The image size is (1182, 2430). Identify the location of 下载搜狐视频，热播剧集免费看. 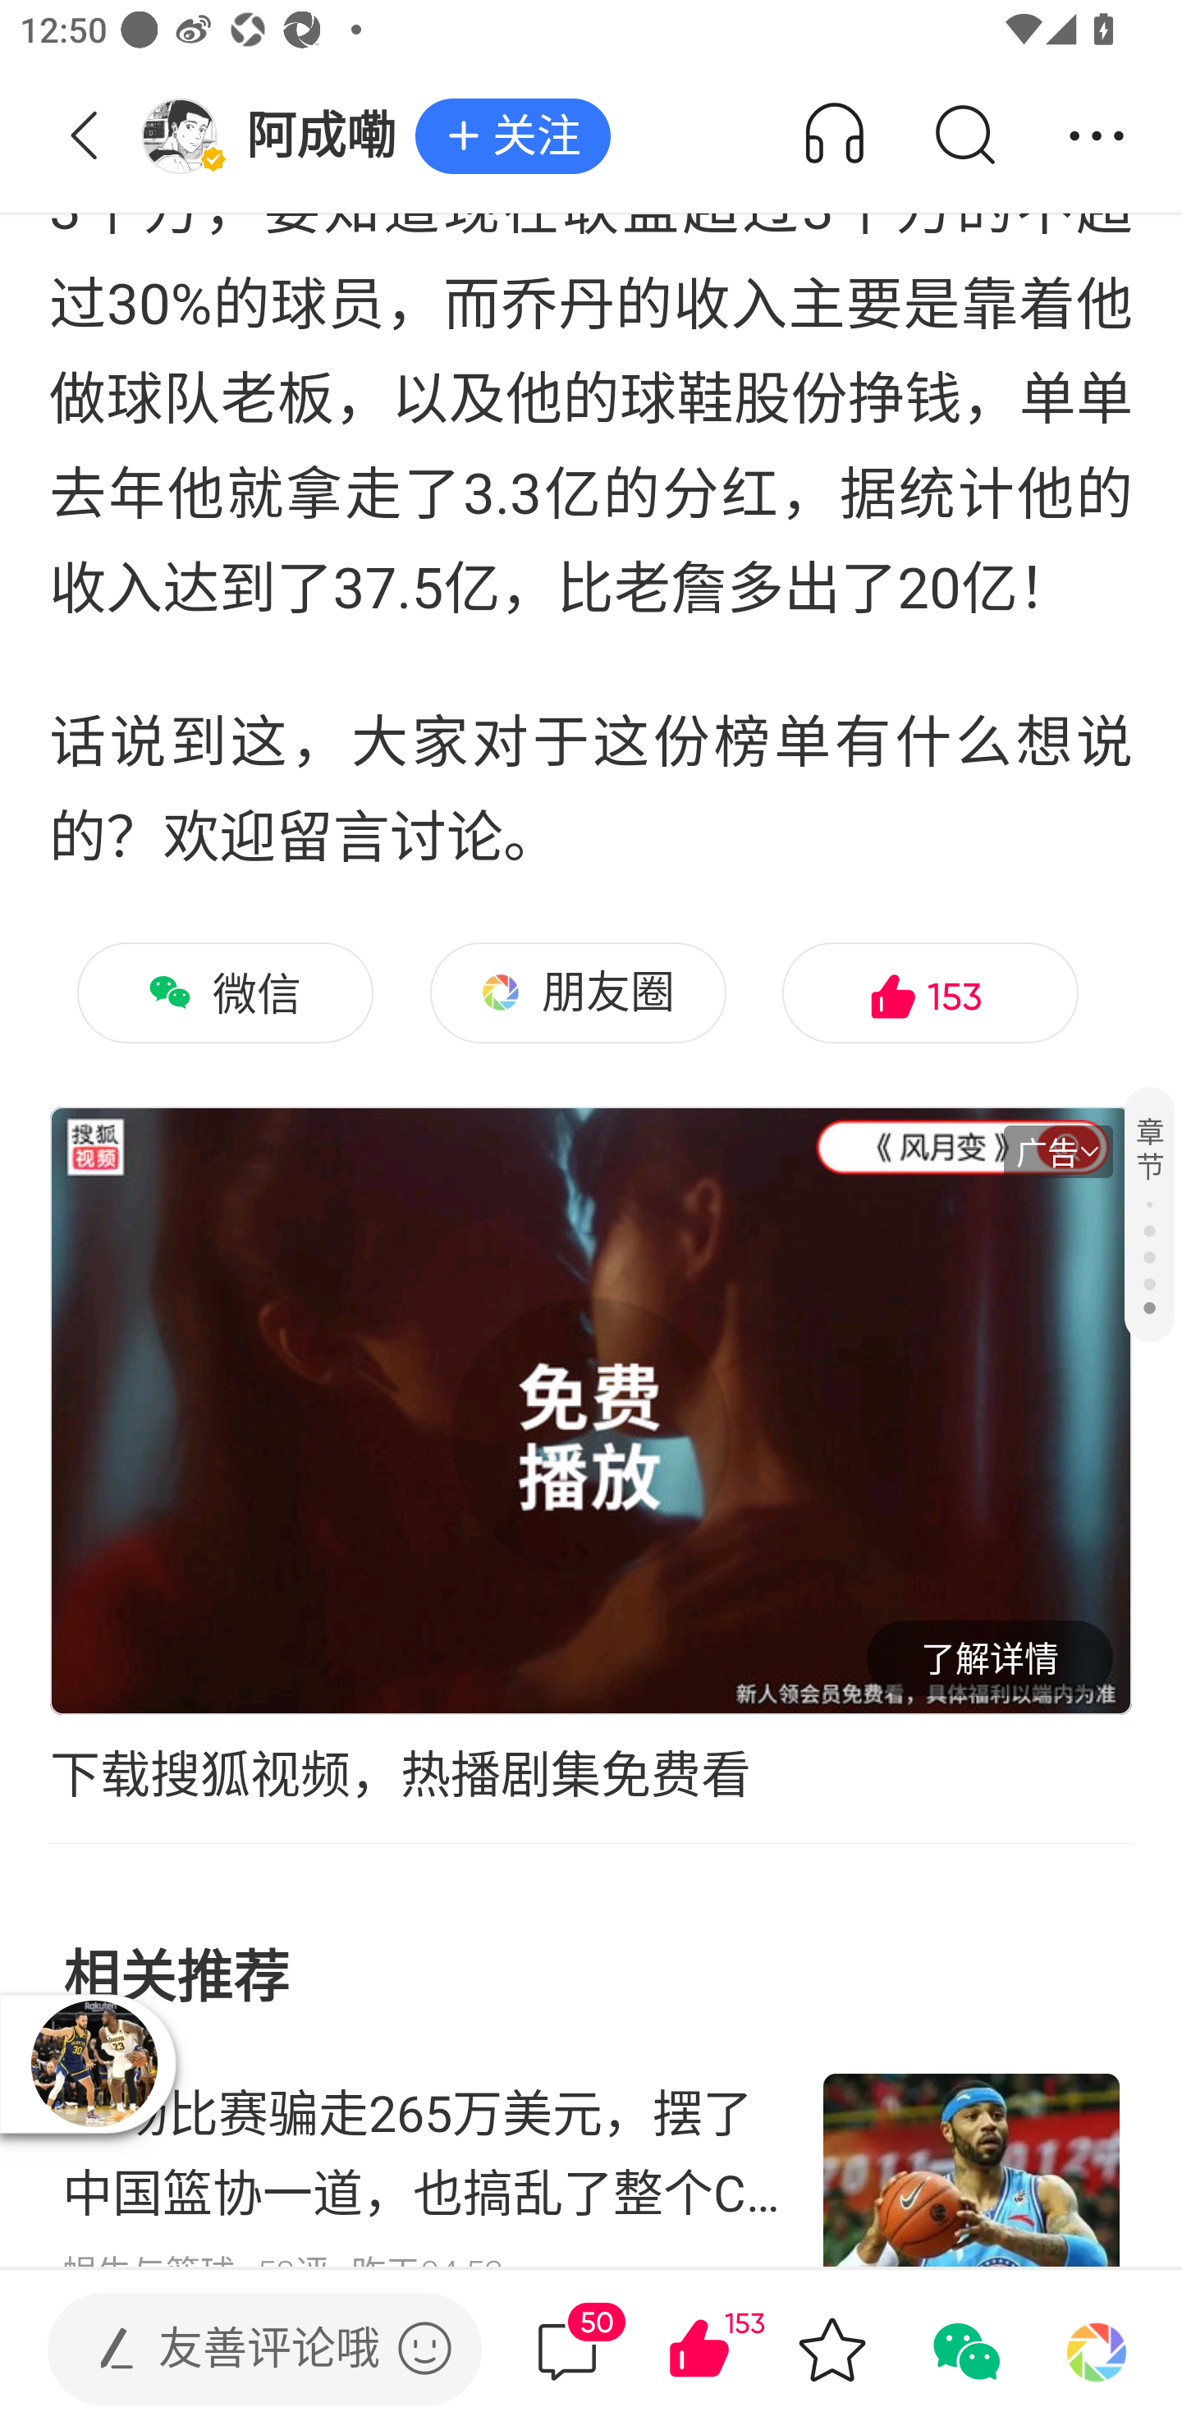
(591, 1777).